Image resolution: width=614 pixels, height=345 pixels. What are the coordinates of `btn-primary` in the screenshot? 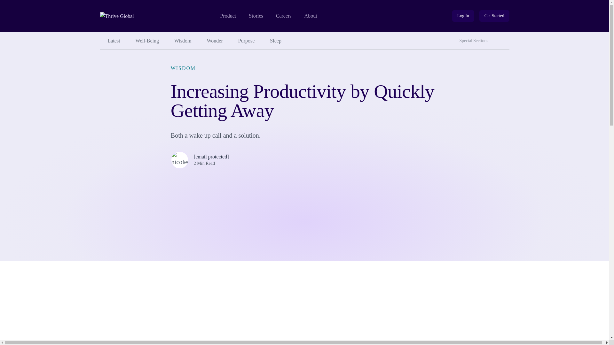 It's located at (494, 16).